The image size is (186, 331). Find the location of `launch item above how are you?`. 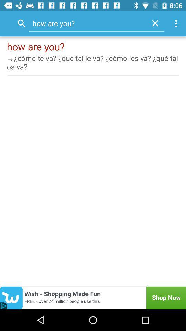

launch item above how are you? is located at coordinates (177, 23).